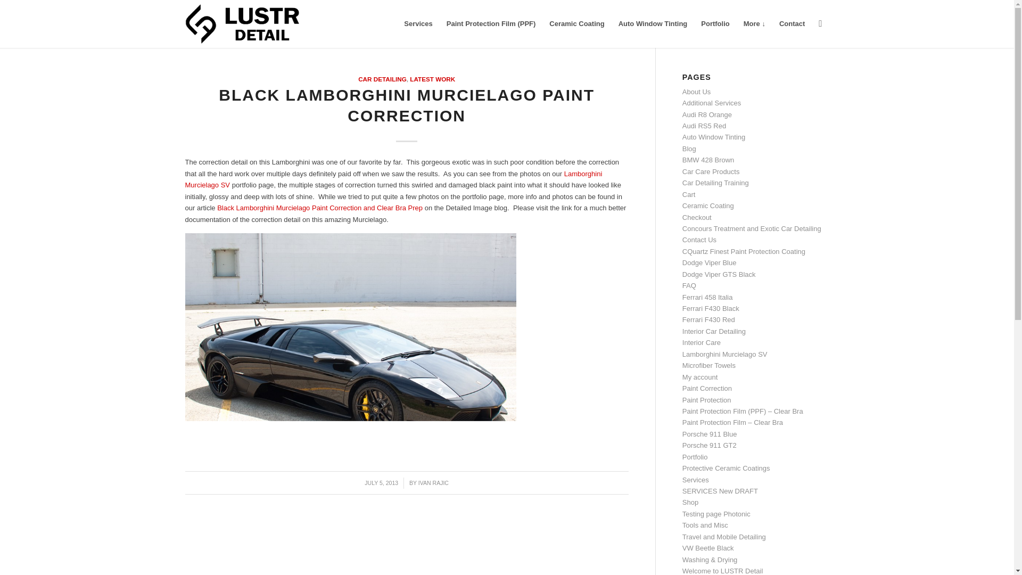  I want to click on About Us, so click(696, 92).